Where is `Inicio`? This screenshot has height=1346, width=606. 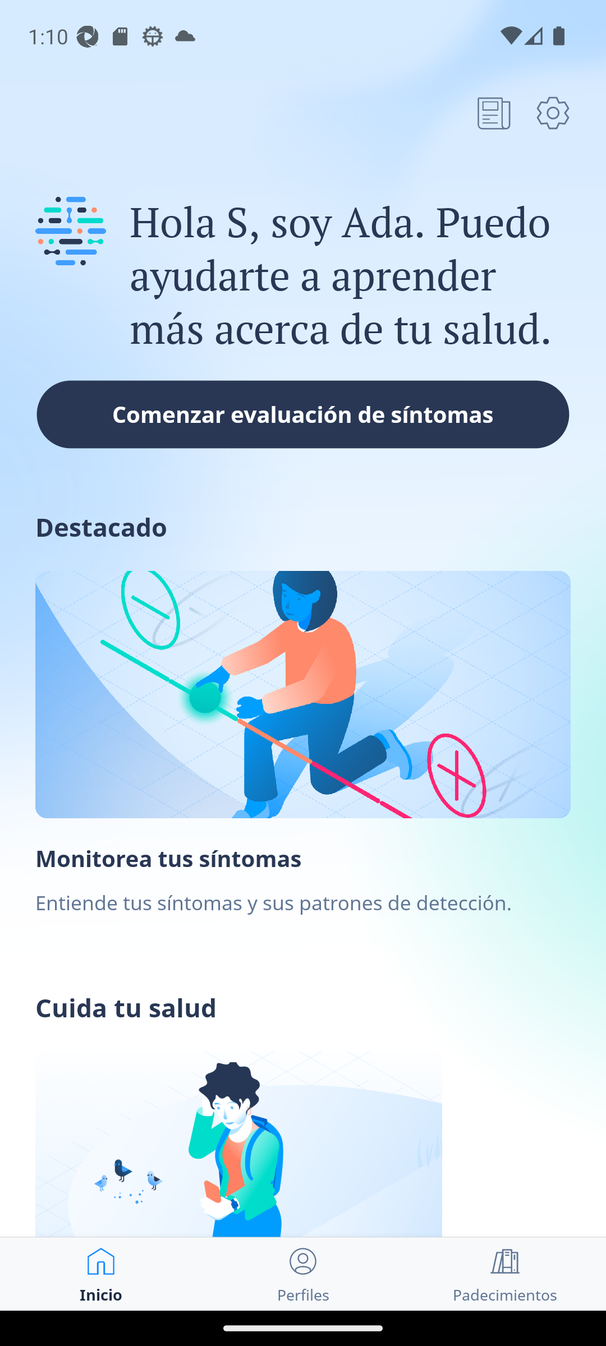 Inicio is located at coordinates (101, 1274).